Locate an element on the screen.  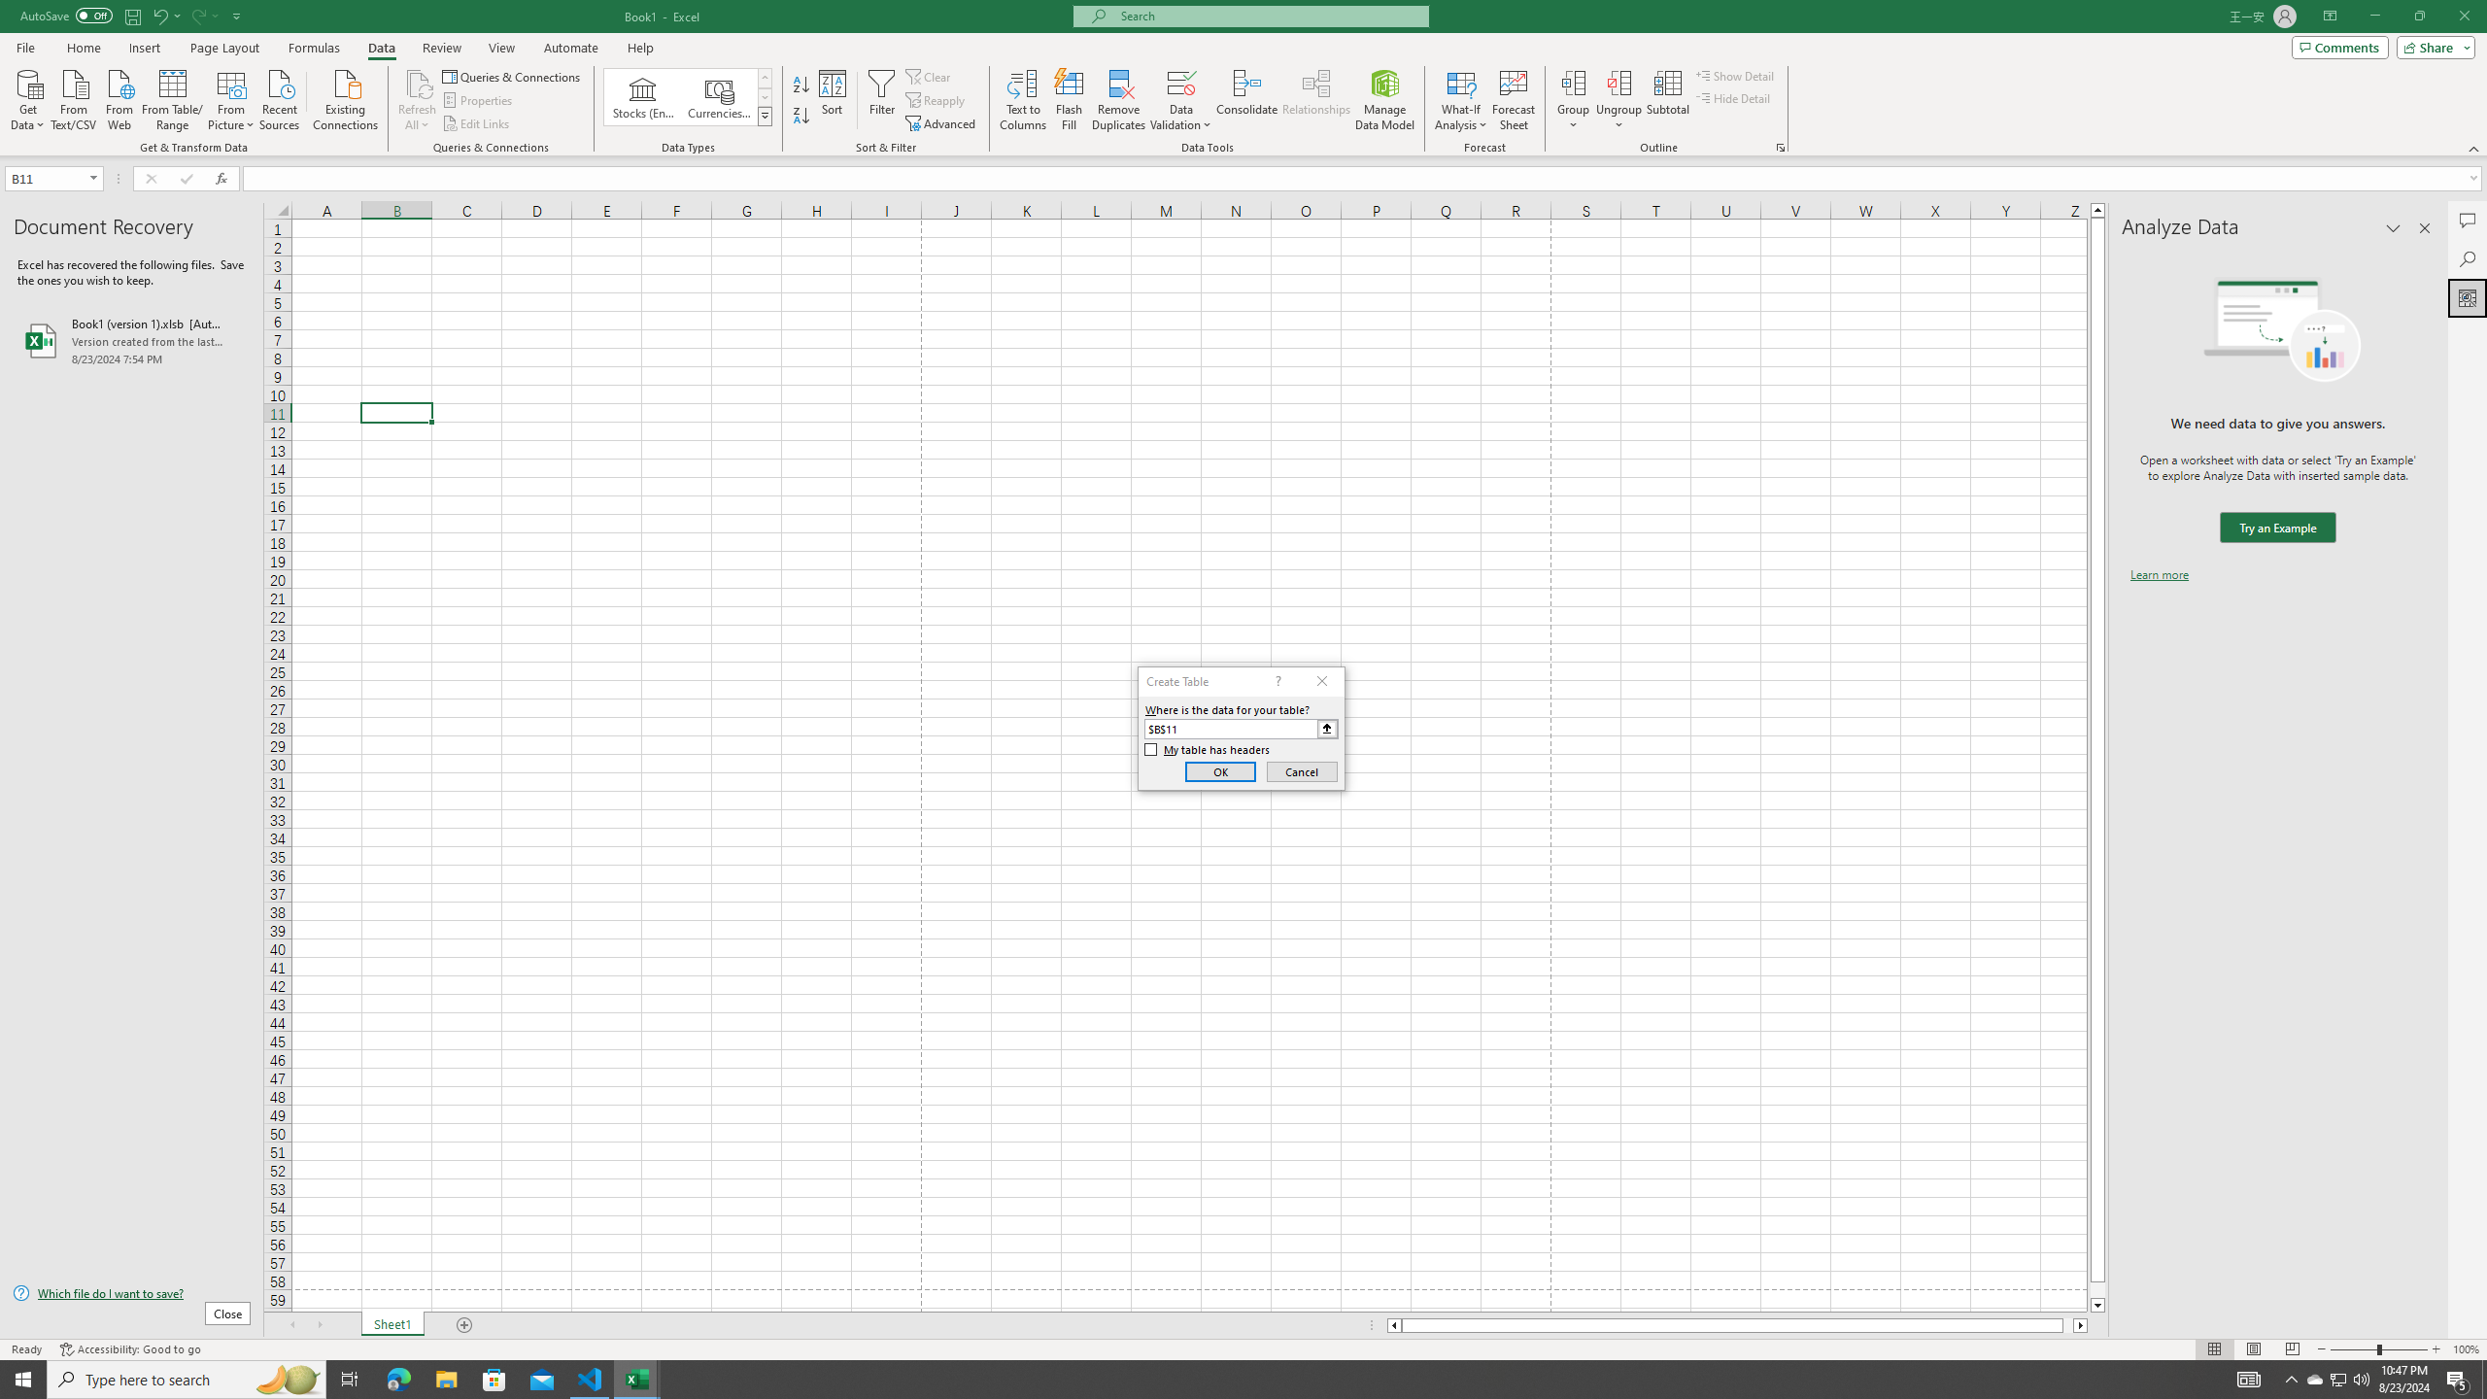
Insert is located at coordinates (144, 48).